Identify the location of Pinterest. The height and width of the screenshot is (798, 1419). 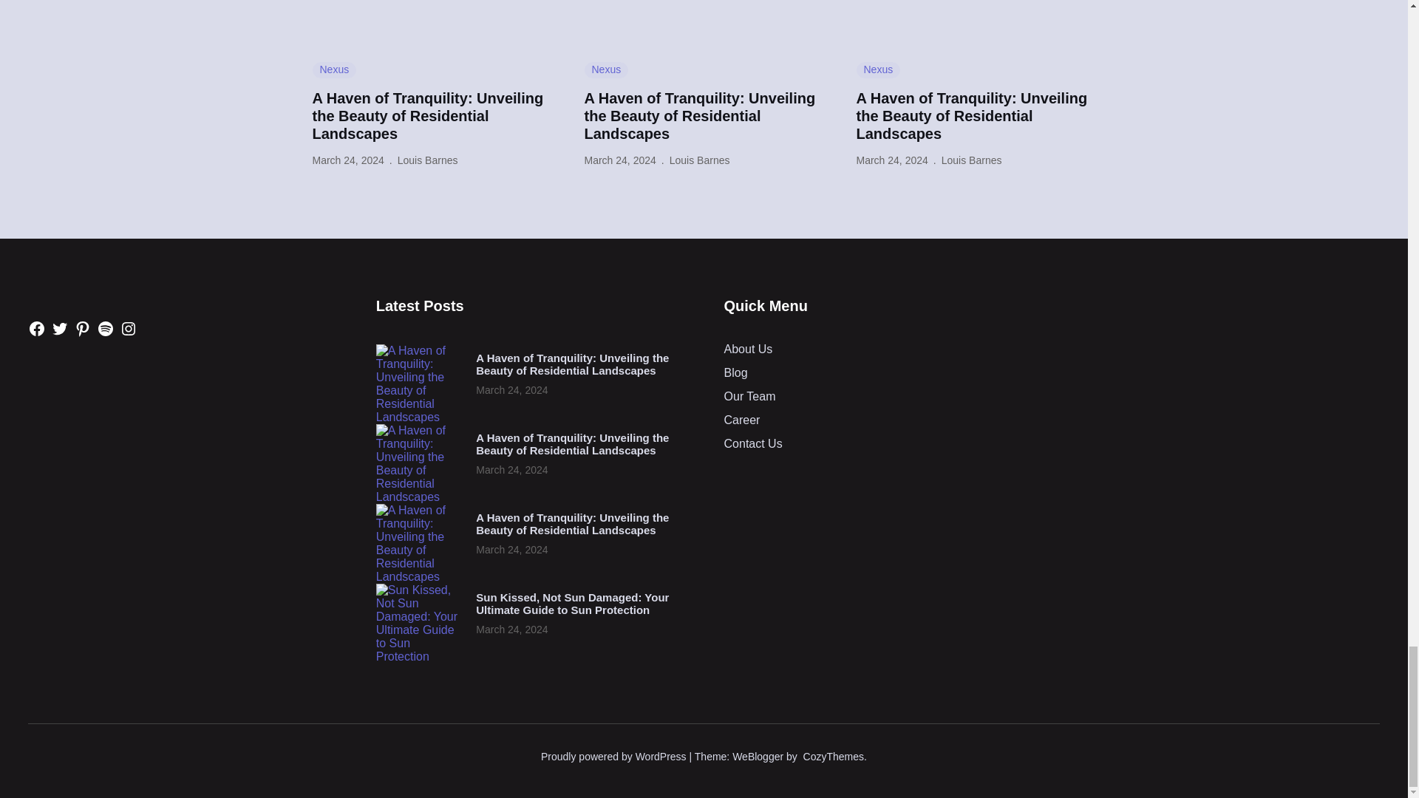
(83, 328).